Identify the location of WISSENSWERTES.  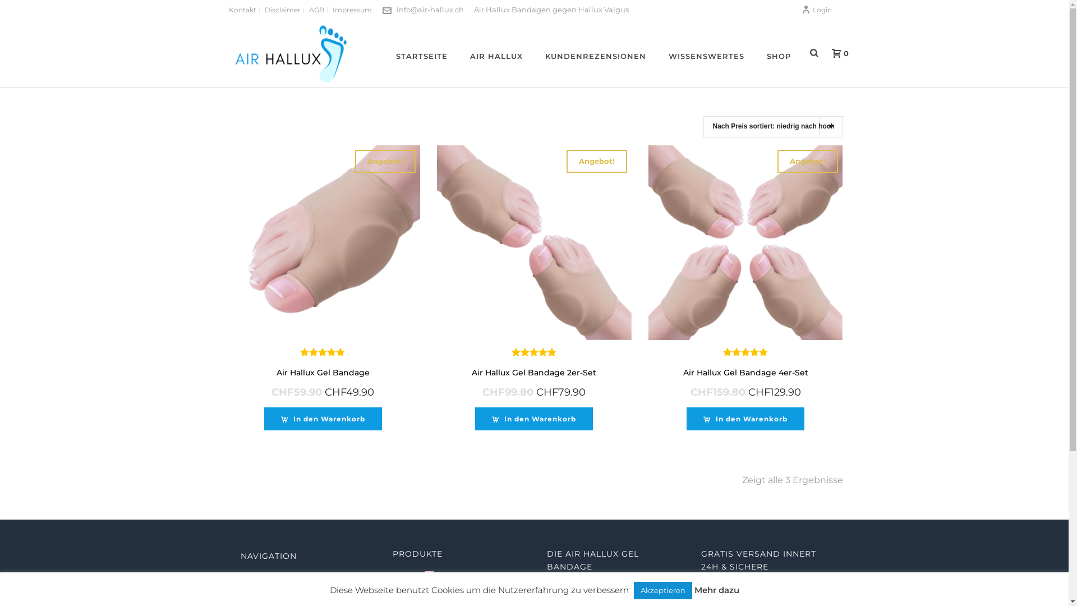
(707, 53).